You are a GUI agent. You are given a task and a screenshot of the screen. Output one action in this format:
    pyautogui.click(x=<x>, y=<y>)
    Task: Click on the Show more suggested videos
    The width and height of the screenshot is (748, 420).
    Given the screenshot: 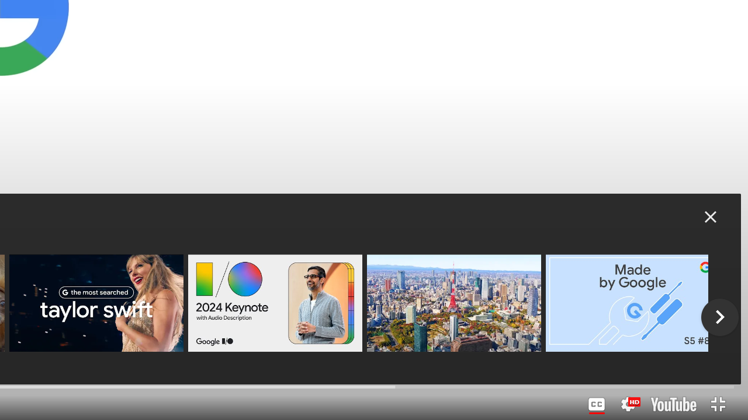 What is the action you would take?
    pyautogui.click(x=720, y=317)
    